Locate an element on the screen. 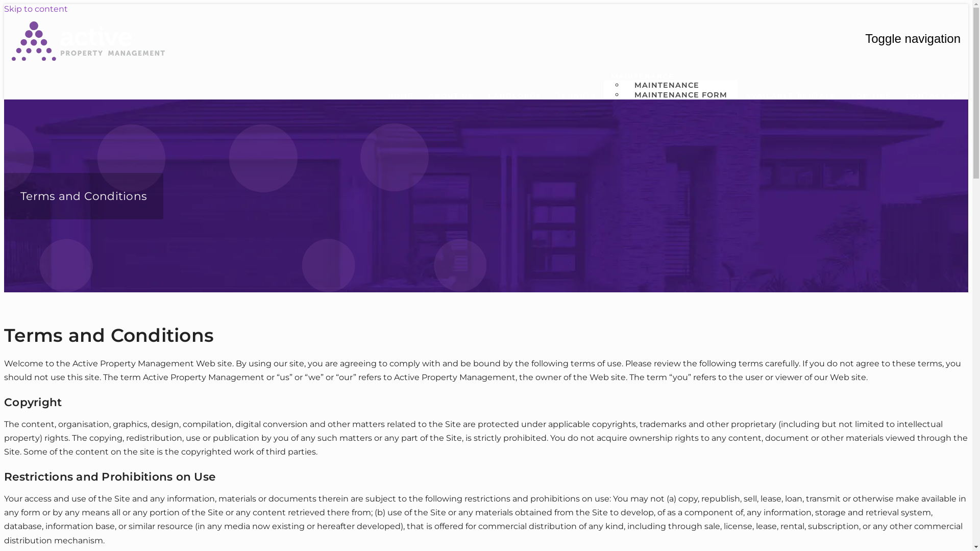 This screenshot has height=551, width=980. AVAILABLE RENTALS is located at coordinates (791, 95).